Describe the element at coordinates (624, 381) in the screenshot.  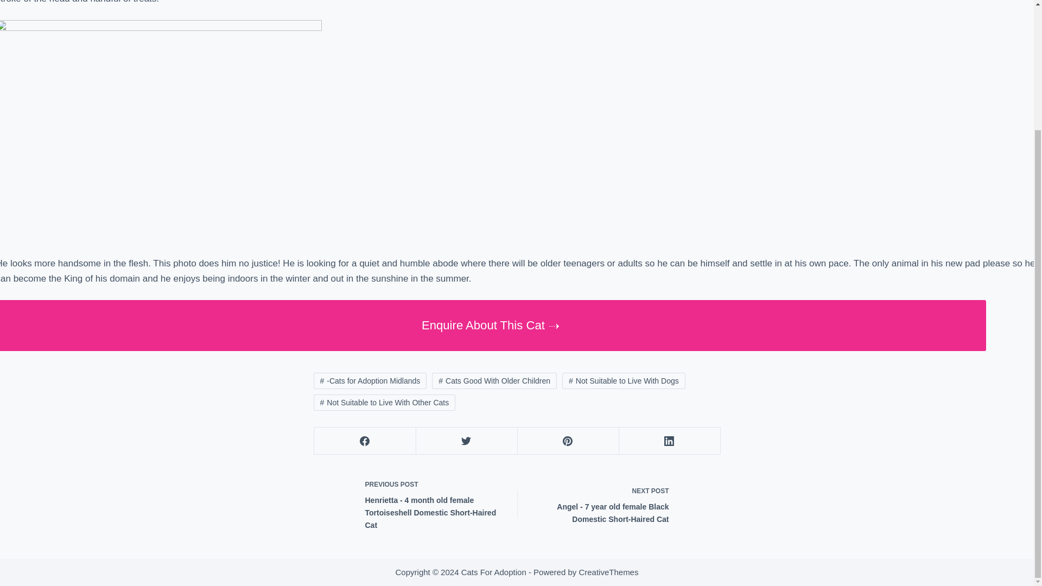
I see `Not Suitable to Live With Dogs` at that location.